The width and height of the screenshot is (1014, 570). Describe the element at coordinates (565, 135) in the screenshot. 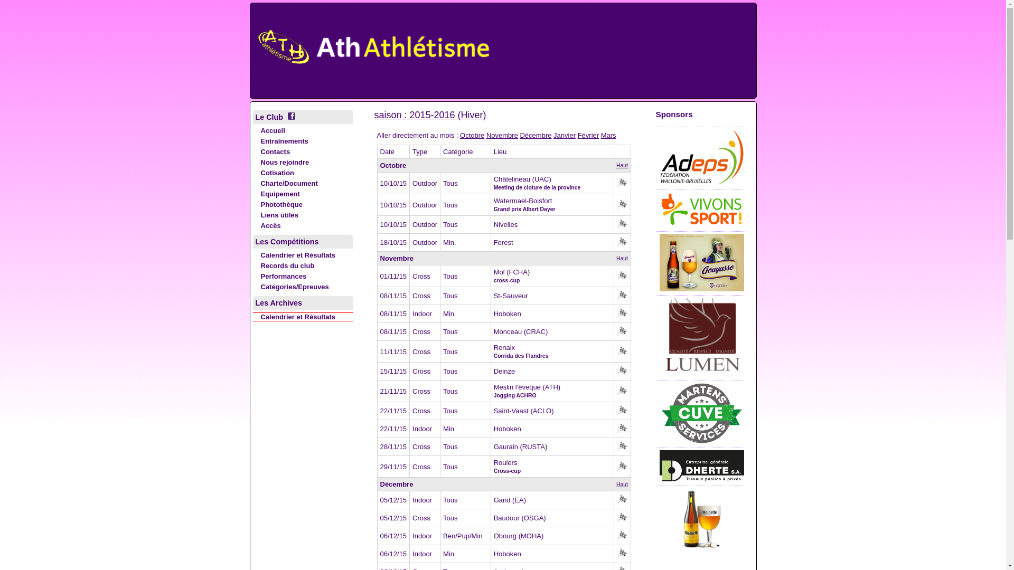

I see `Janvier` at that location.